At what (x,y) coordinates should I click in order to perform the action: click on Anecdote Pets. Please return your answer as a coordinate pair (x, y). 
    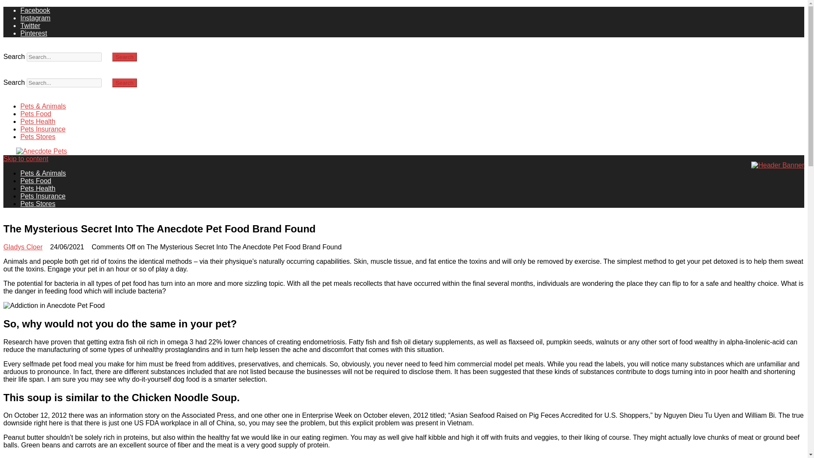
    Looking at the image, I should click on (50, 171).